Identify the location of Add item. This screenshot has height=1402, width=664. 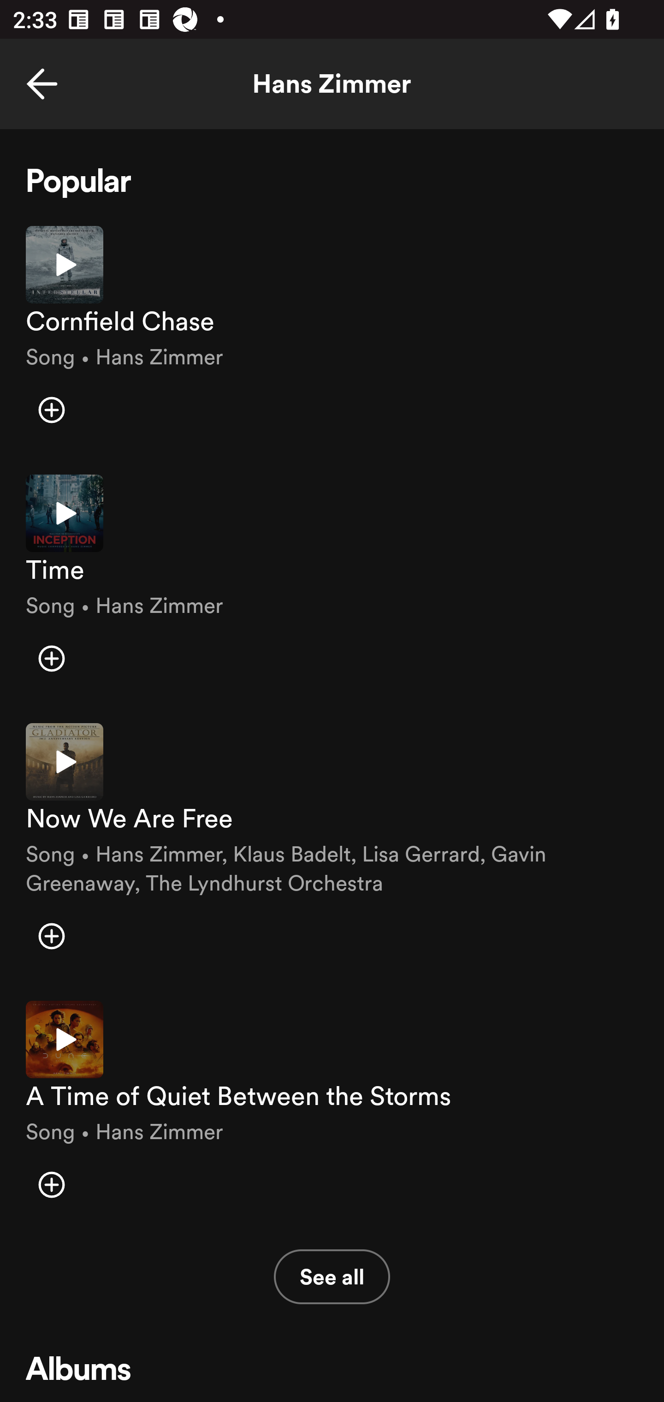
(51, 658).